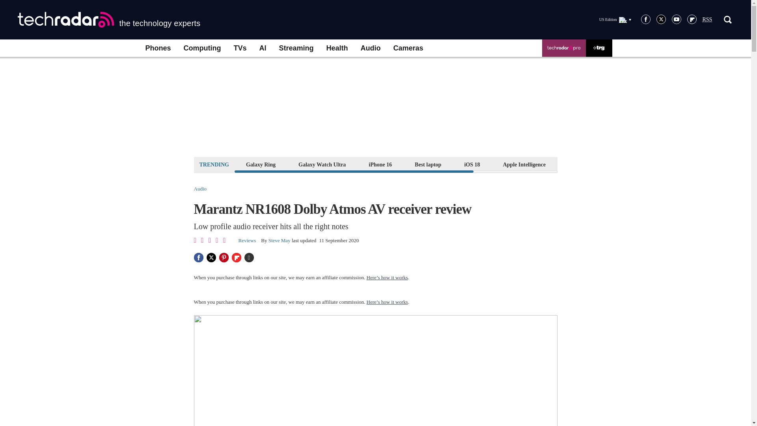 The width and height of the screenshot is (757, 426). Describe the element at coordinates (240, 48) in the screenshot. I see `TVs` at that location.